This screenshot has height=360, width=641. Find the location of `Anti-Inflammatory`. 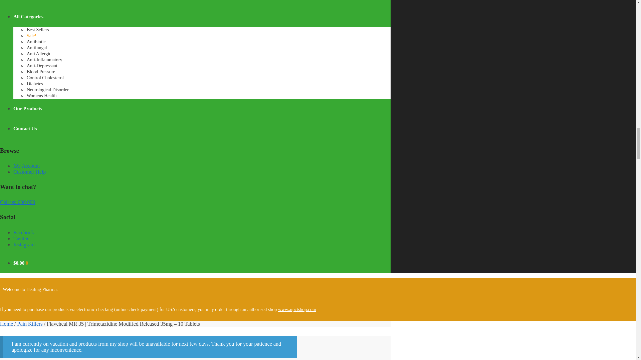

Anti-Inflammatory is located at coordinates (44, 59).